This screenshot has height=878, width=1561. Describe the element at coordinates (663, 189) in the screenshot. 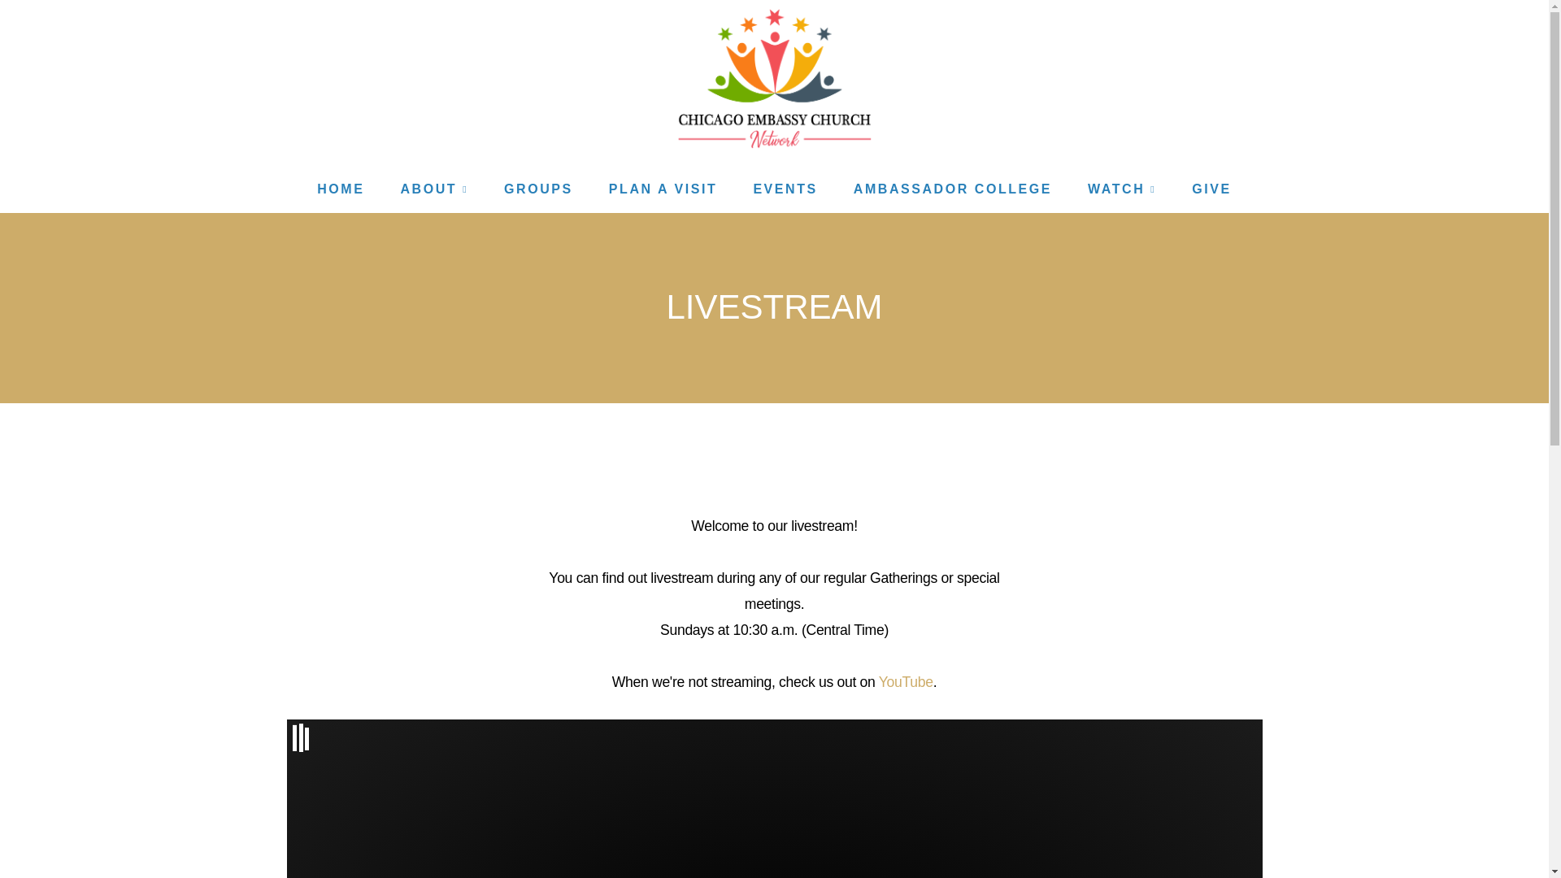

I see `PLAN A VISIT` at that location.